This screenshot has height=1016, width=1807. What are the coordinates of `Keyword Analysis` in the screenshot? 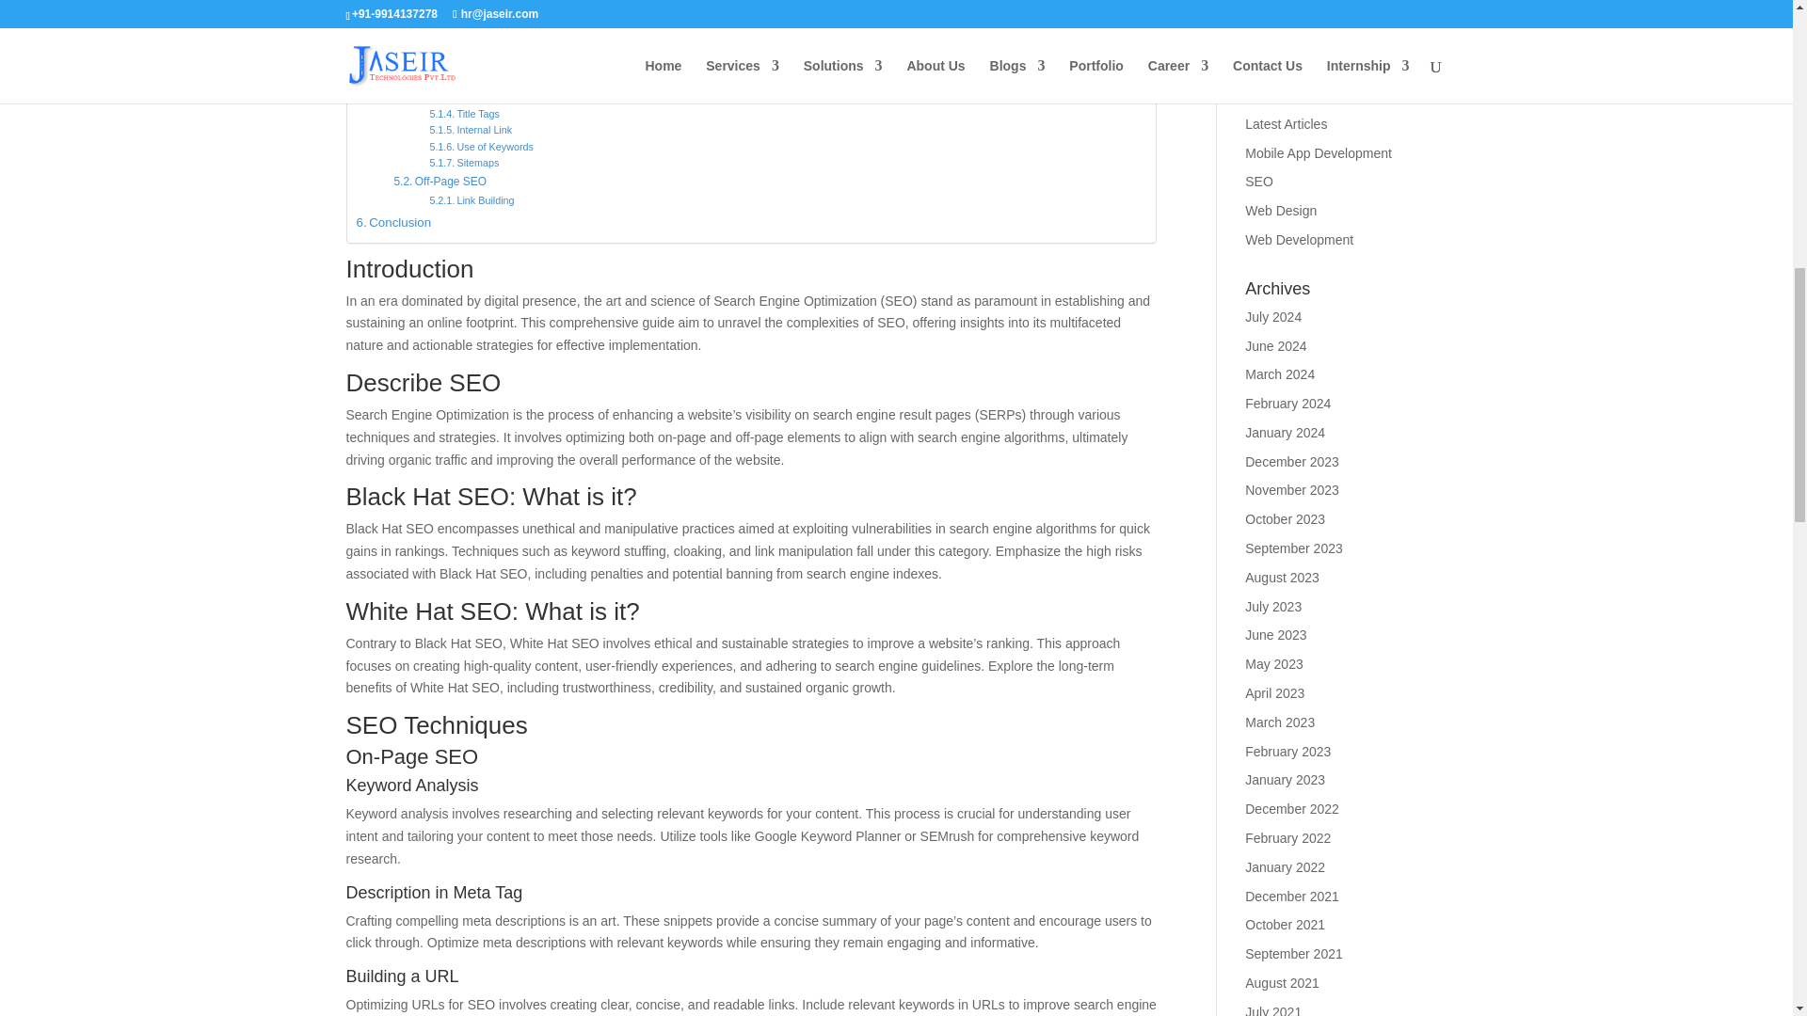 It's located at (482, 66).